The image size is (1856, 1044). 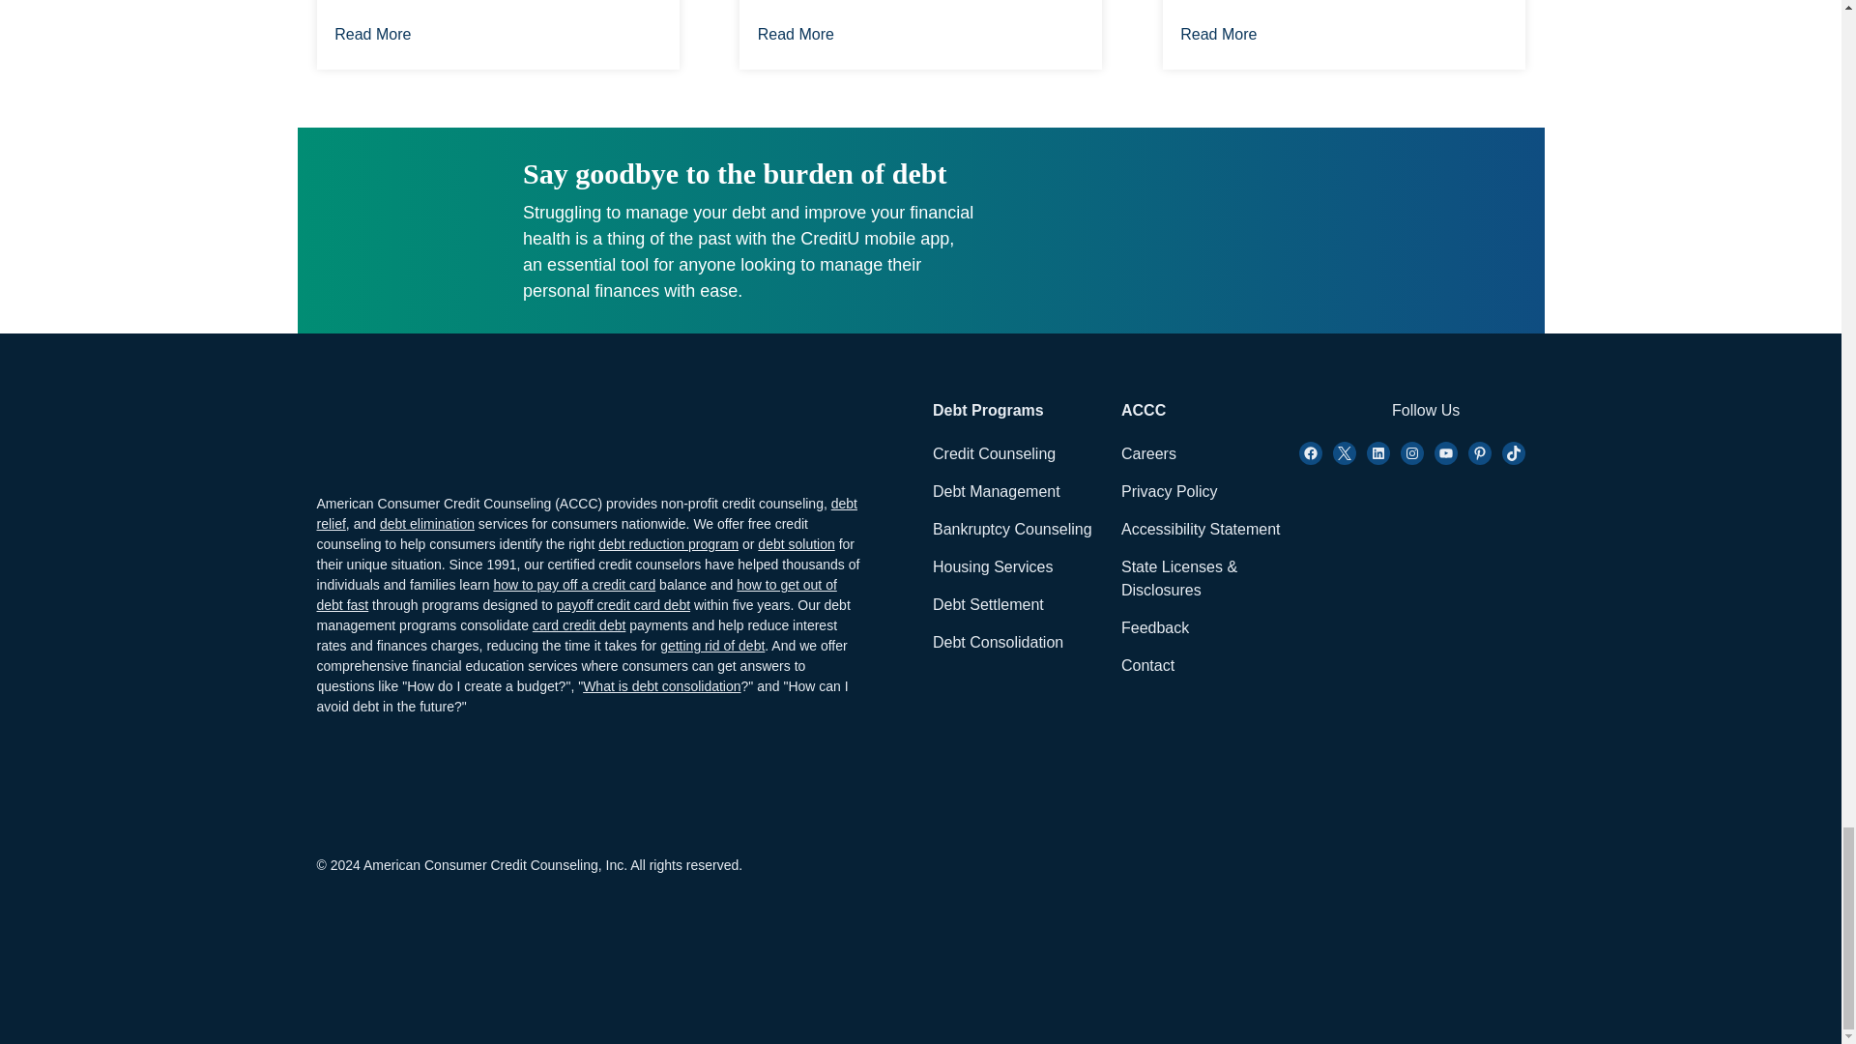 What do you see at coordinates (1378, 452) in the screenshot?
I see `instagram` at bounding box center [1378, 452].